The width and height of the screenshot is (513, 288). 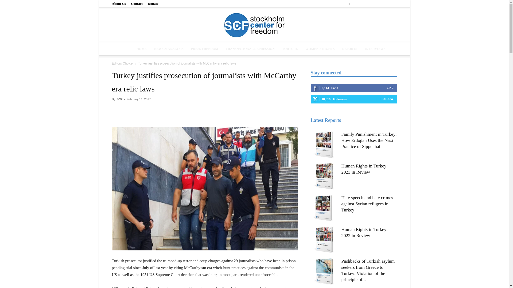 I want to click on Stockholm Center for Freedom, so click(x=254, y=25).